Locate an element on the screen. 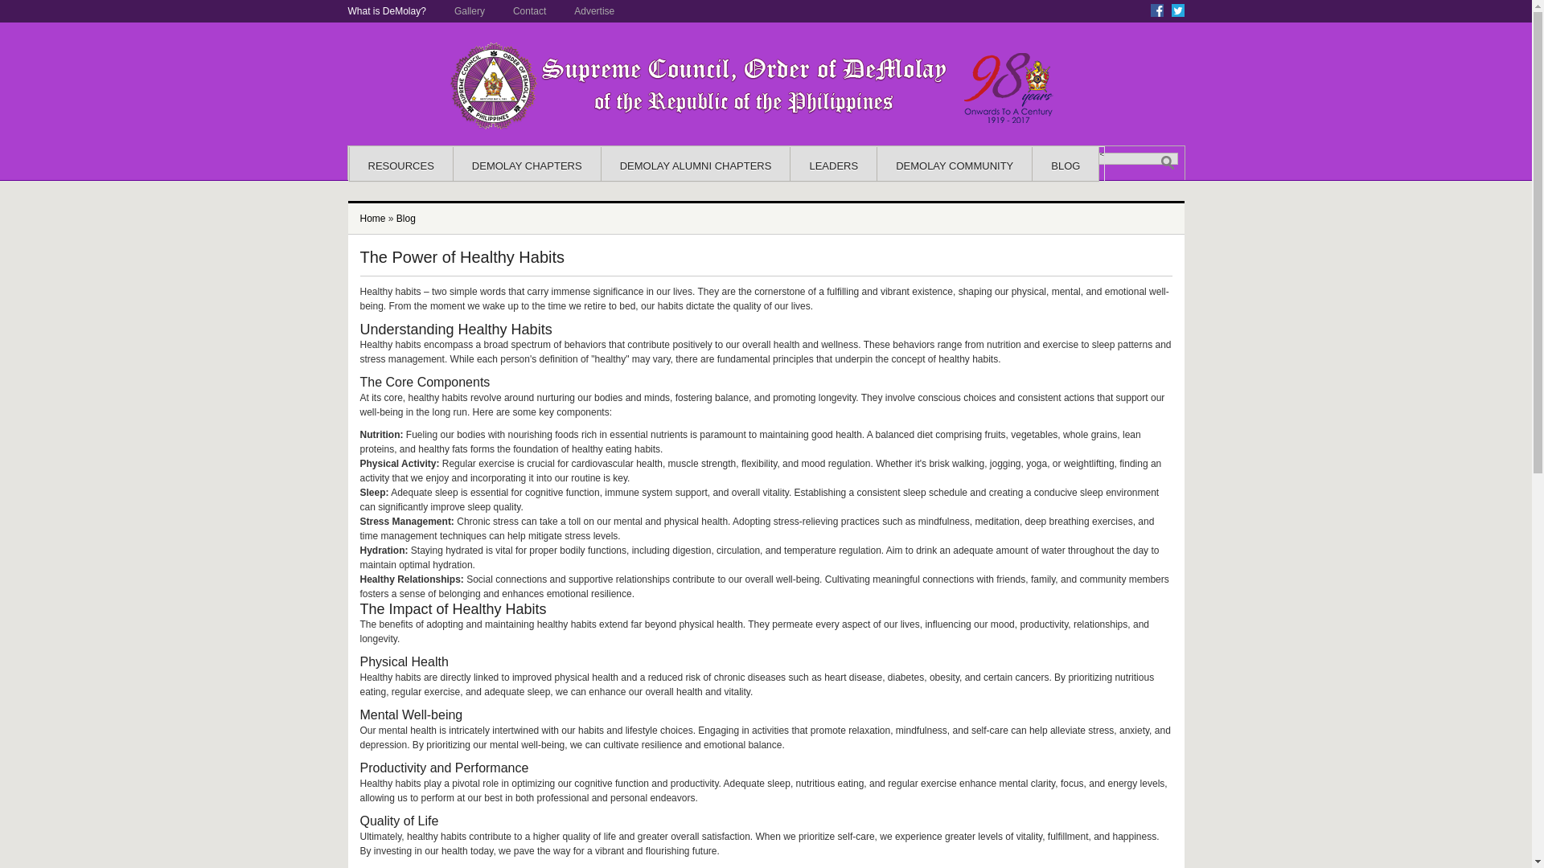 Image resolution: width=1544 pixels, height=868 pixels. LEADERS is located at coordinates (833, 170).